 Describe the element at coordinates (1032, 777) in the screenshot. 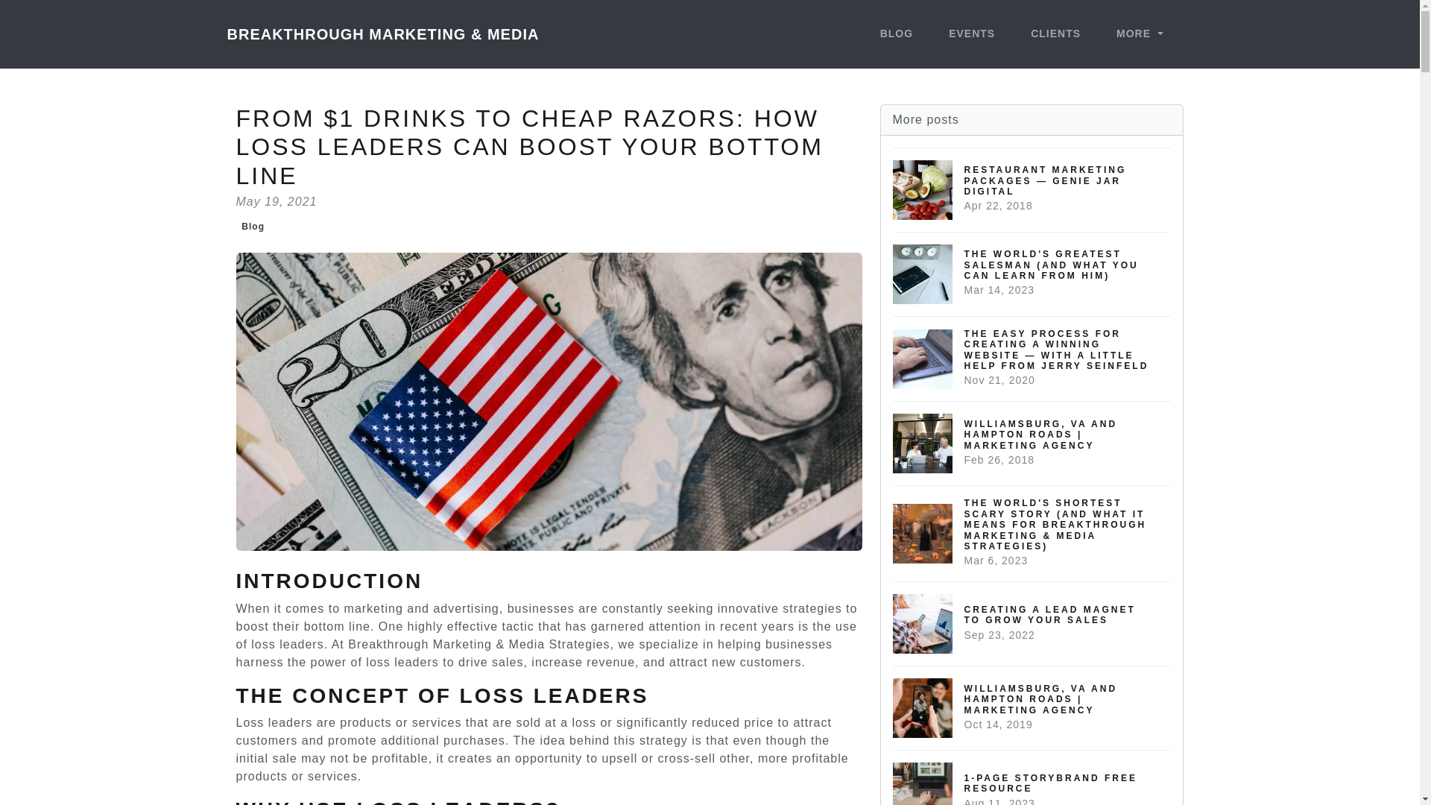

I see `MORE` at that location.